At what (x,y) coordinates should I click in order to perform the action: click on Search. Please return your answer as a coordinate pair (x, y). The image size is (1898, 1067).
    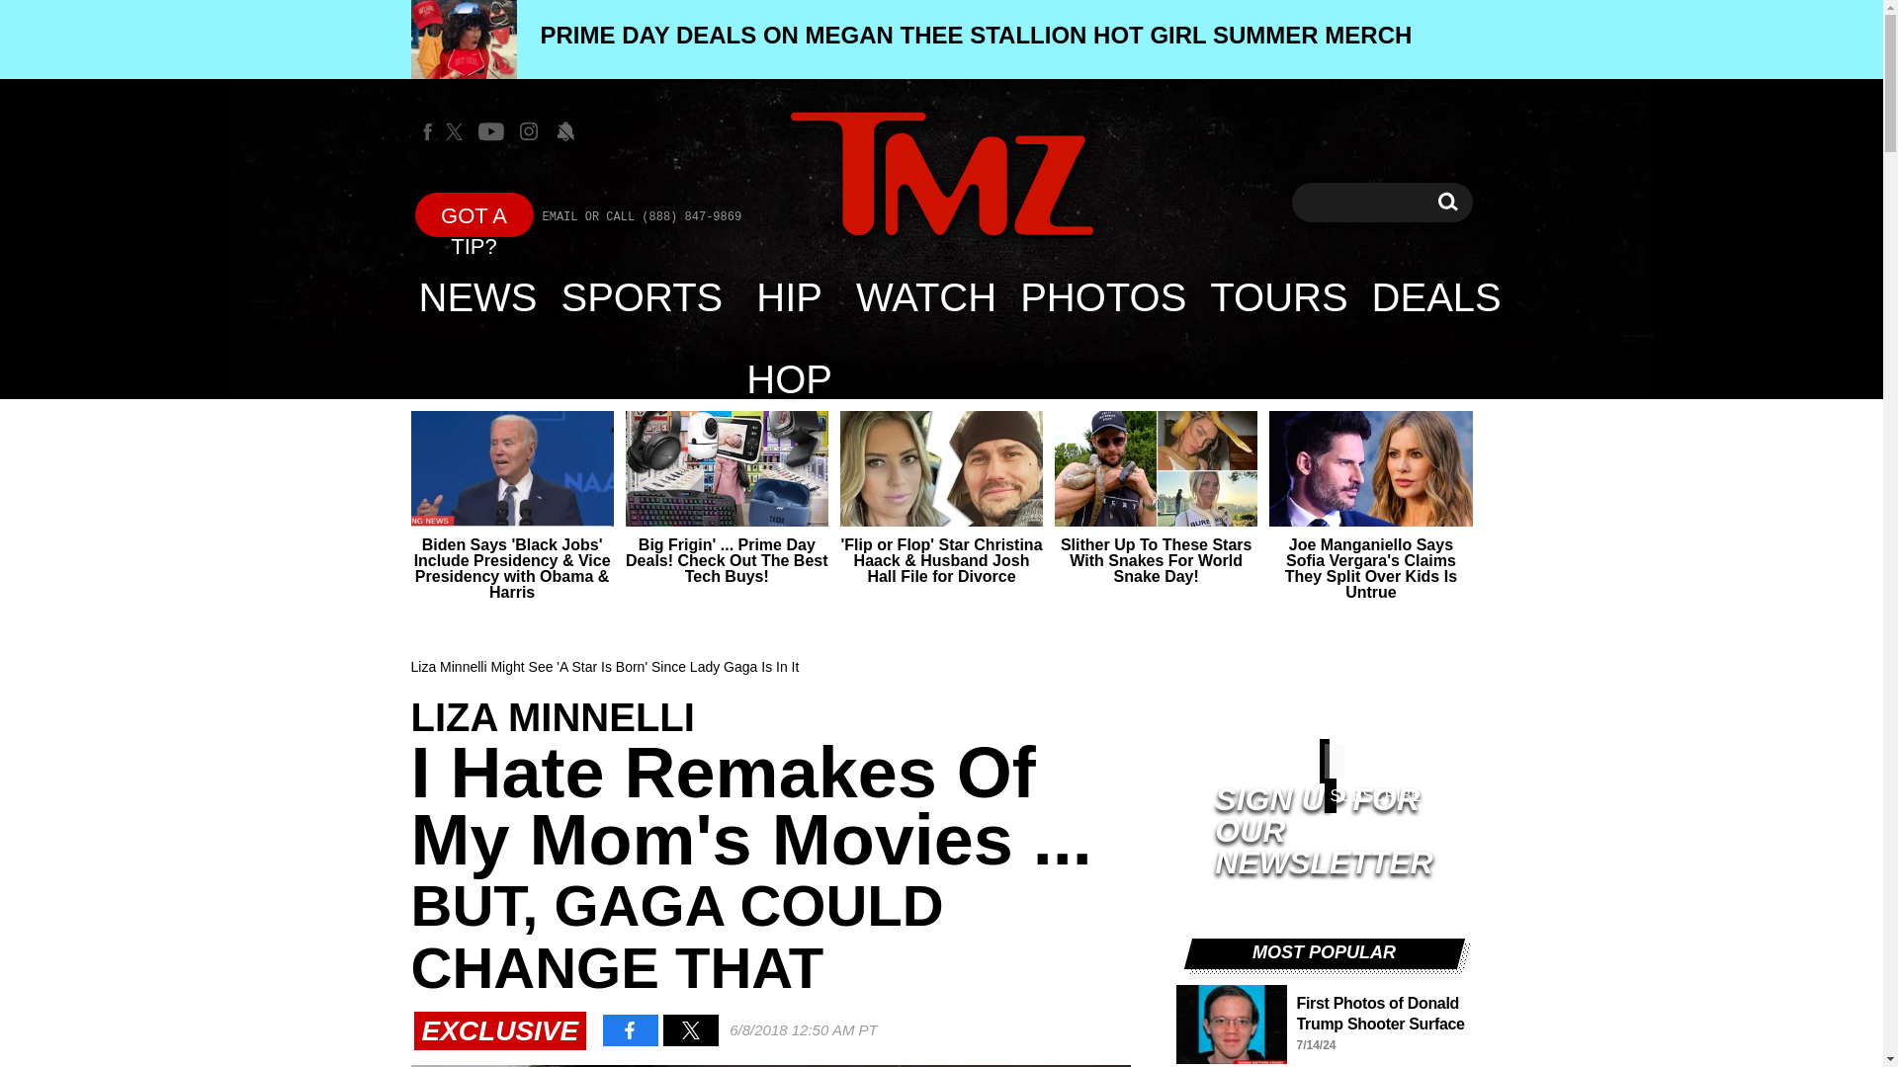
    Looking at the image, I should click on (941, 174).